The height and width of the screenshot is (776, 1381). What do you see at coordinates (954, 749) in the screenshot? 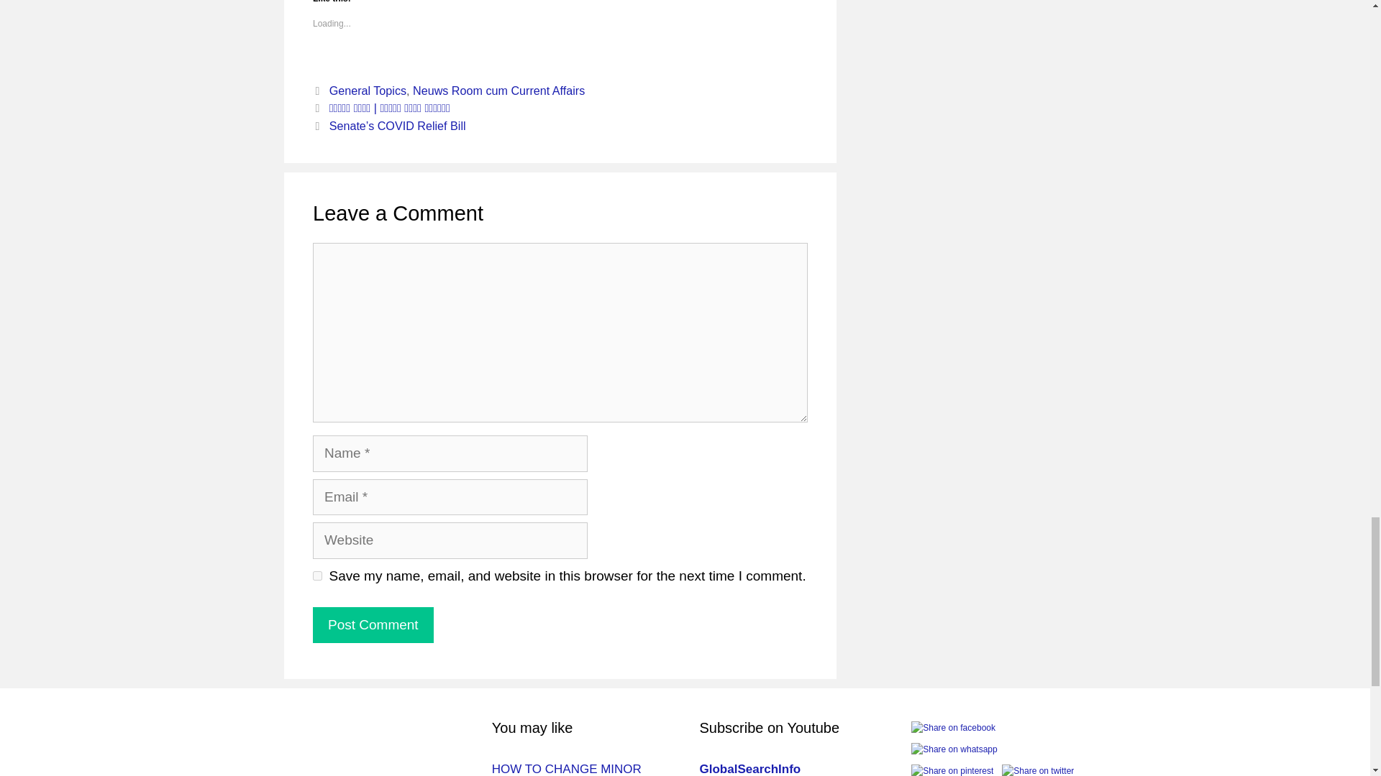
I see `whatsapp` at bounding box center [954, 749].